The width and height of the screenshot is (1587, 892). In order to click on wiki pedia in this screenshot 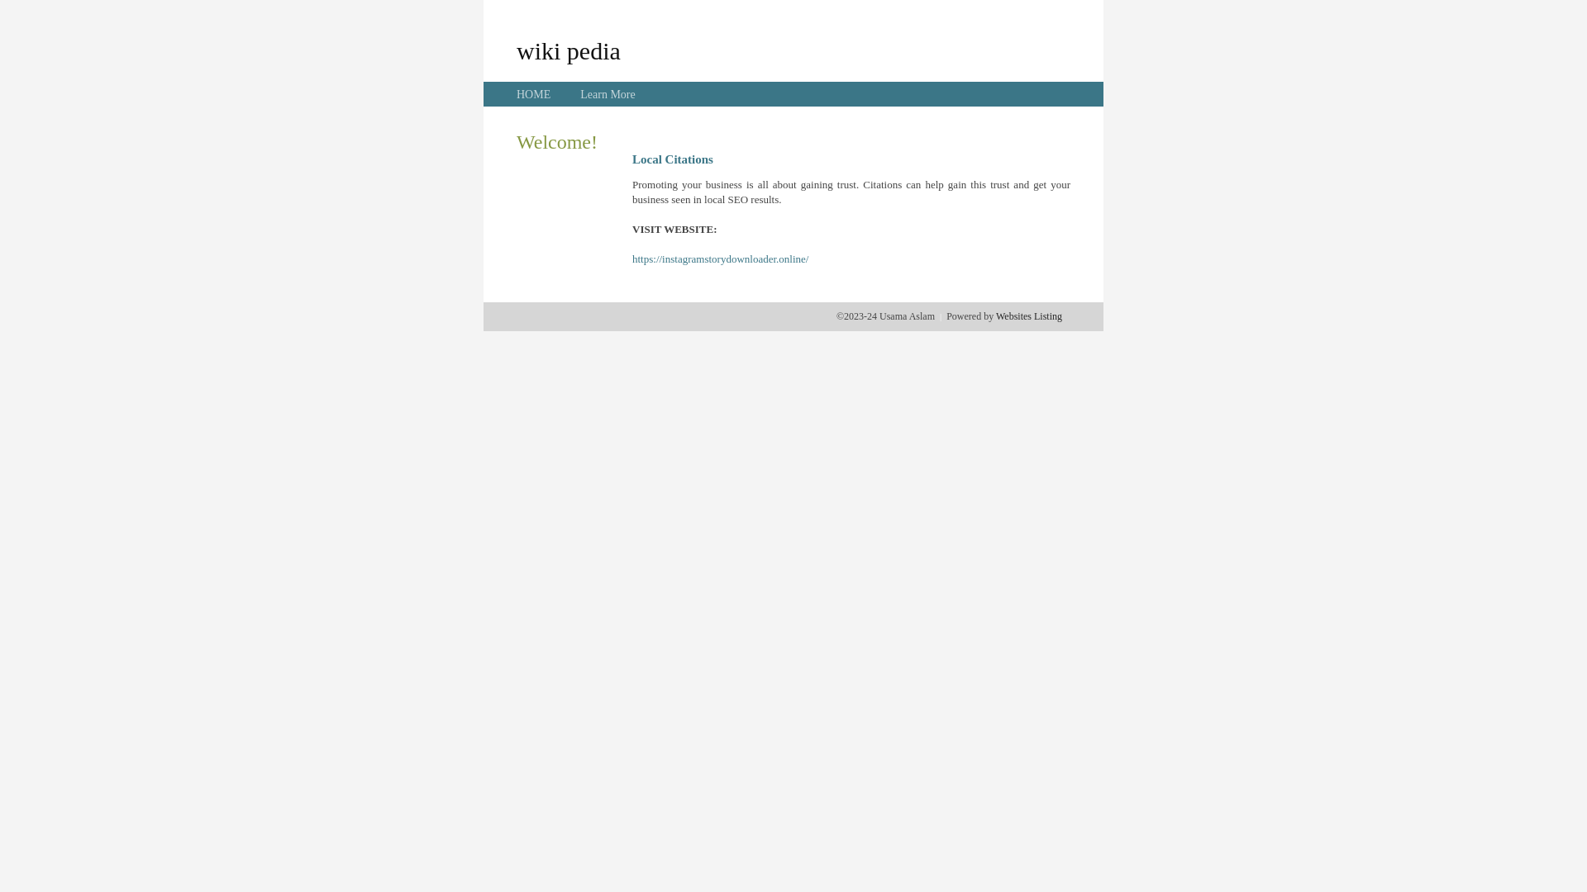, I will do `click(569, 50)`.